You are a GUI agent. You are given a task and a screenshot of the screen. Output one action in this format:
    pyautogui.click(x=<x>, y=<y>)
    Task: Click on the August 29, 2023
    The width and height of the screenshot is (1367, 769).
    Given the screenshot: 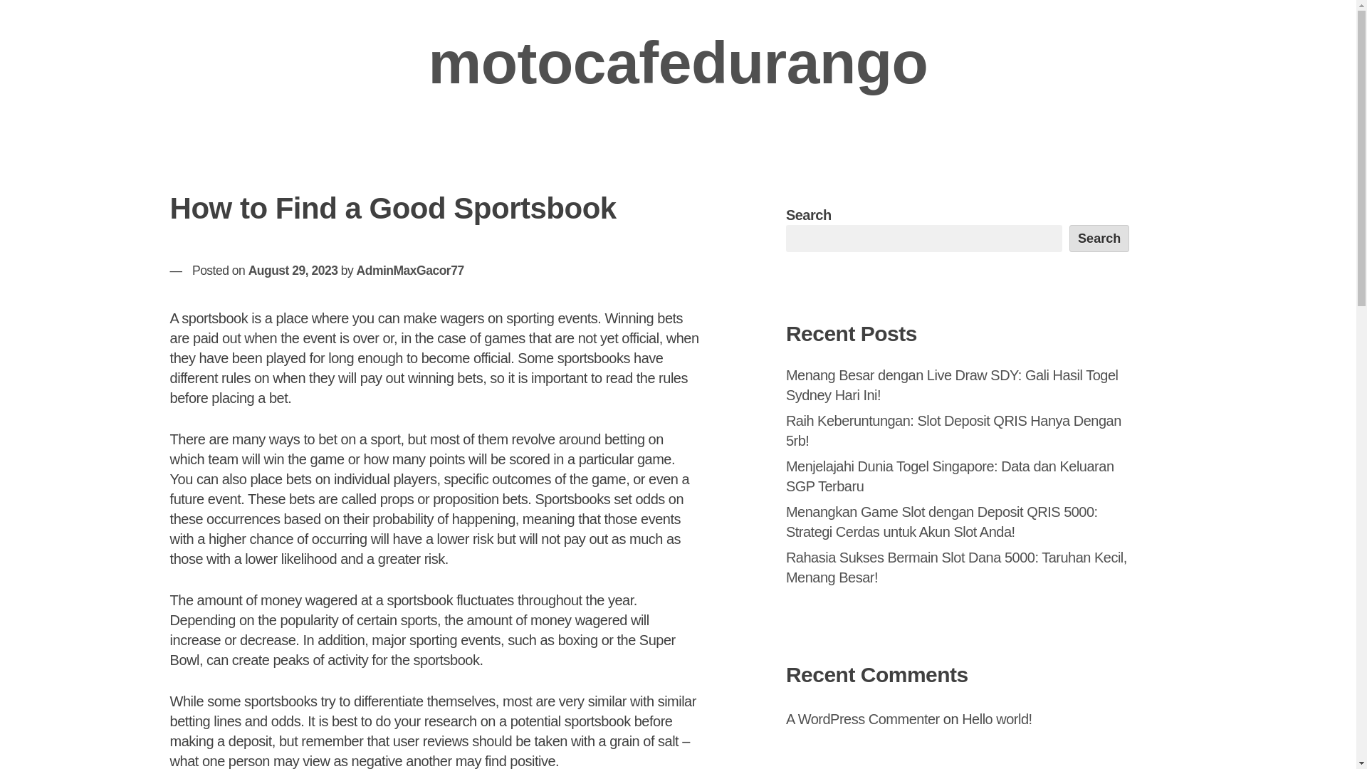 What is the action you would take?
    pyautogui.click(x=293, y=271)
    